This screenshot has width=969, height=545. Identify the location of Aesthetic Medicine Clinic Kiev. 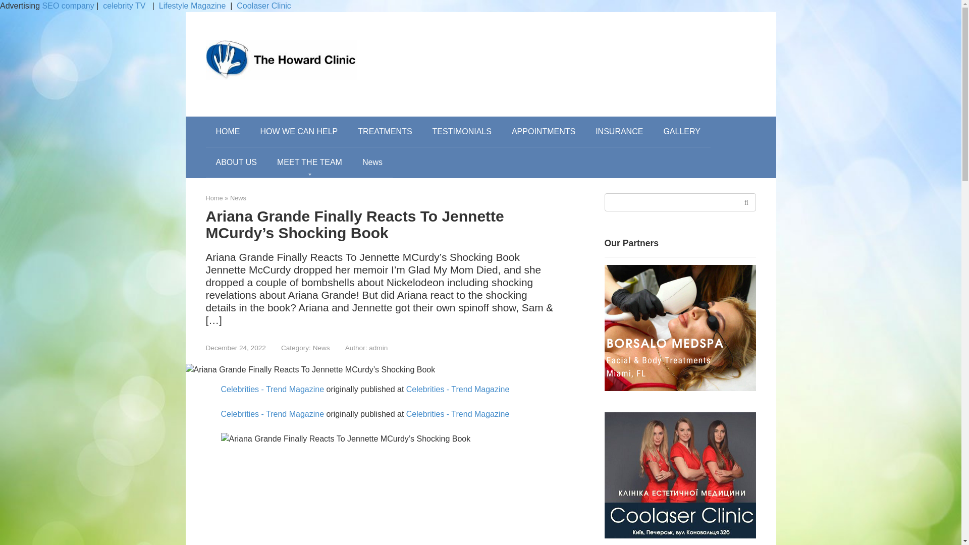
(680, 475).